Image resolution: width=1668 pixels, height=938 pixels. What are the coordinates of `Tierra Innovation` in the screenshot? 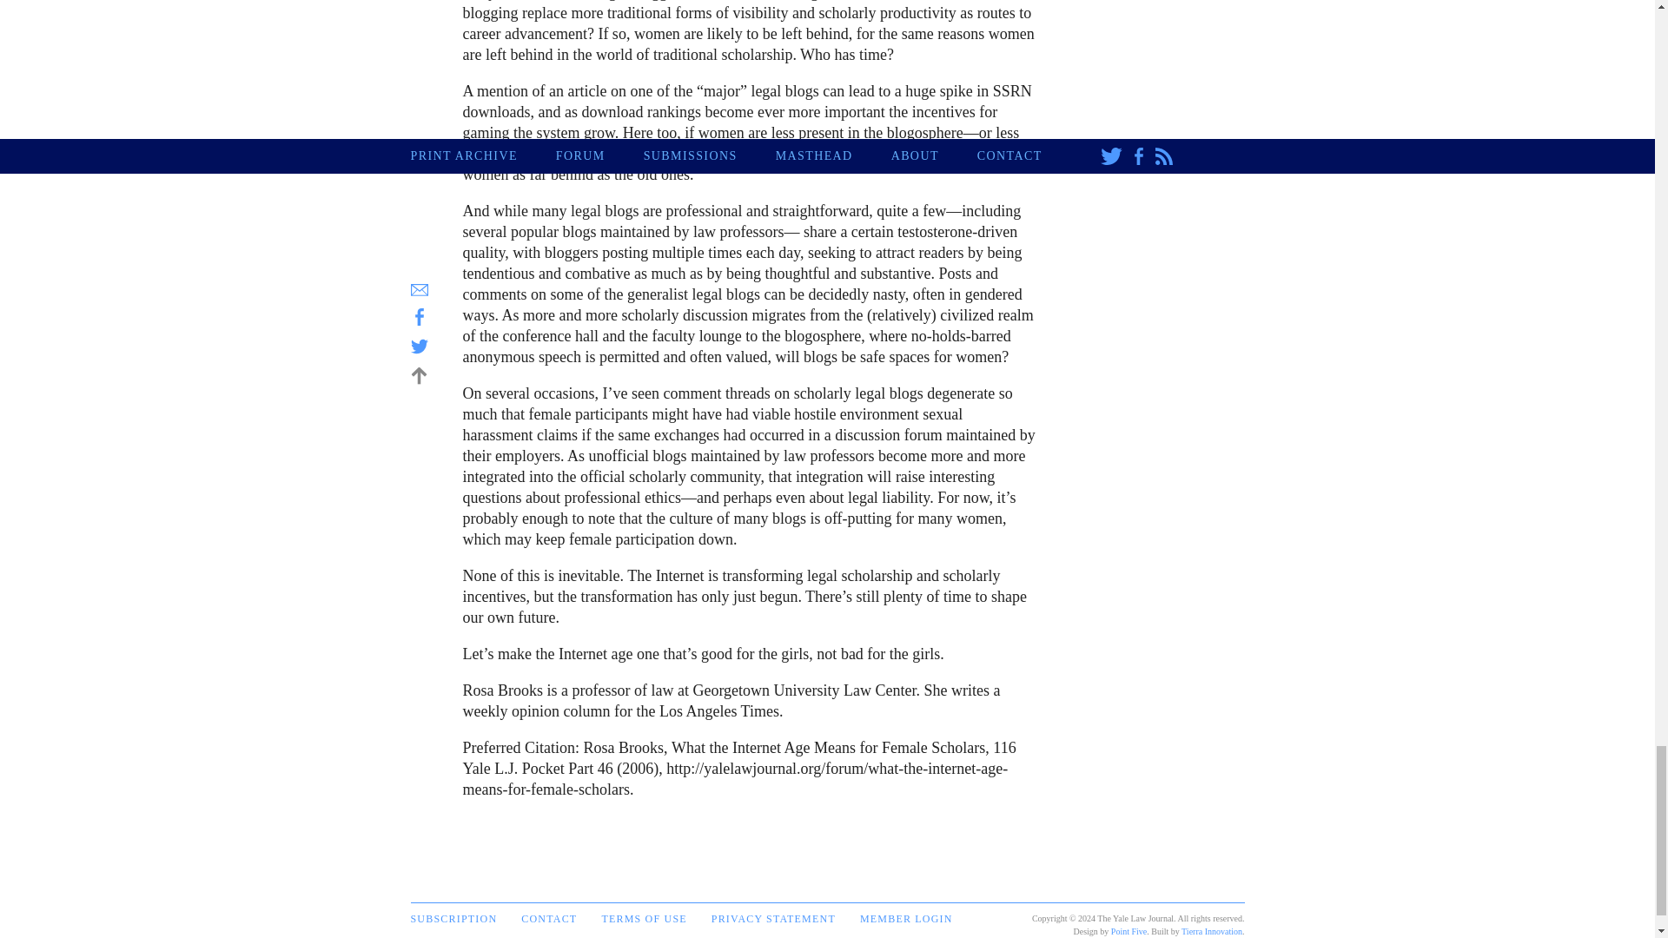 It's located at (1211, 931).